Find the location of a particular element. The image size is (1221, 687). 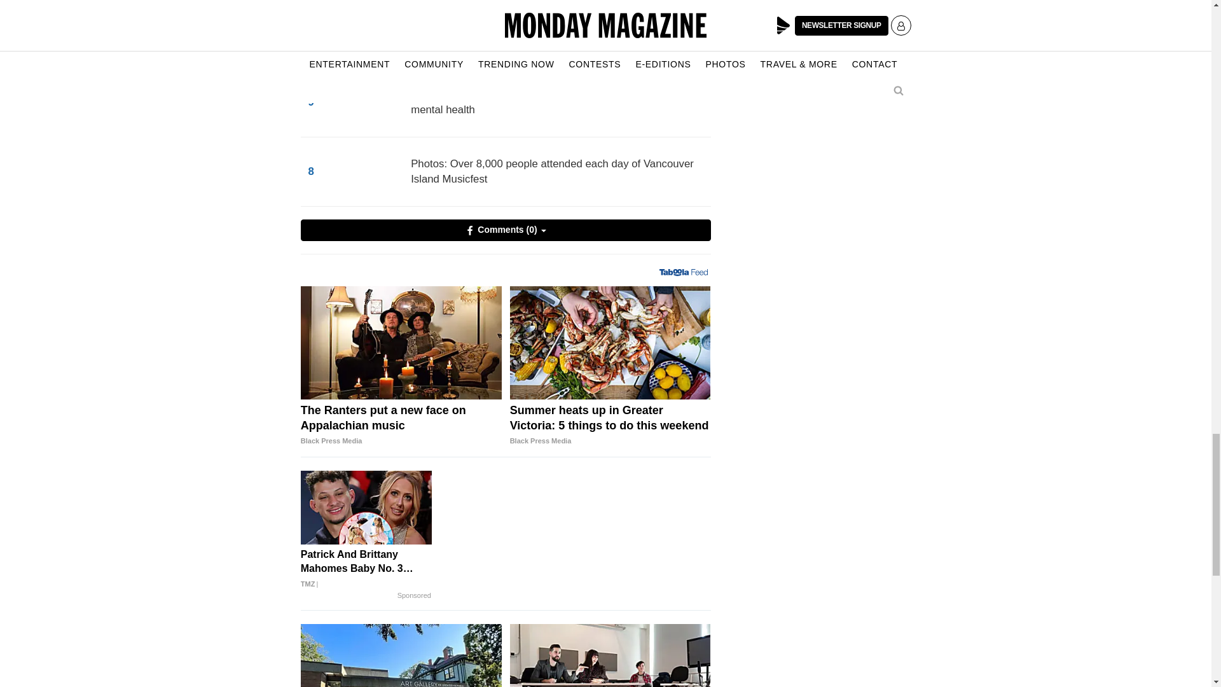

Patrick And Brittany Mahomes Baby No. 3 Gender Reveal is located at coordinates (366, 569).